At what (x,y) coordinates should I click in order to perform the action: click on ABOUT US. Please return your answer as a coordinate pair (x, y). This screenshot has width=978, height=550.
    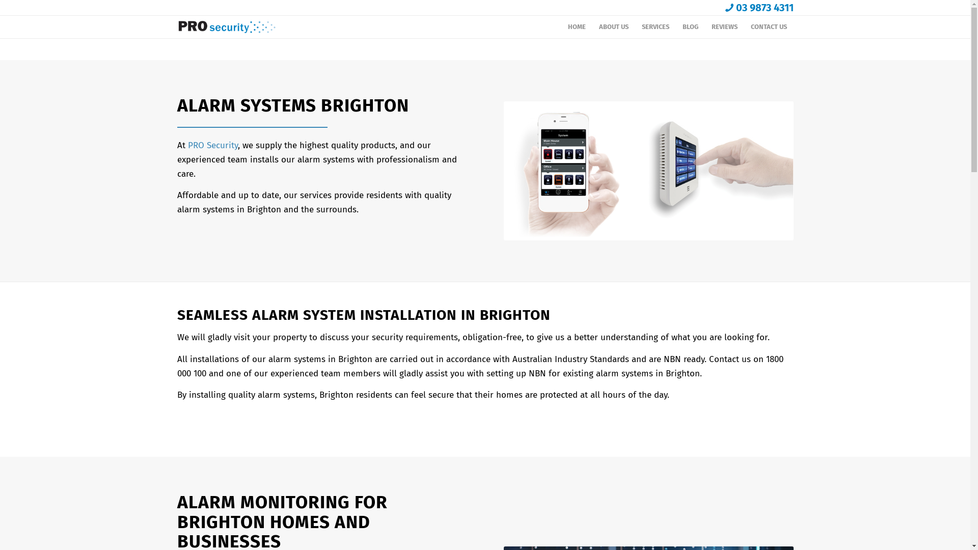
    Looking at the image, I should click on (613, 27).